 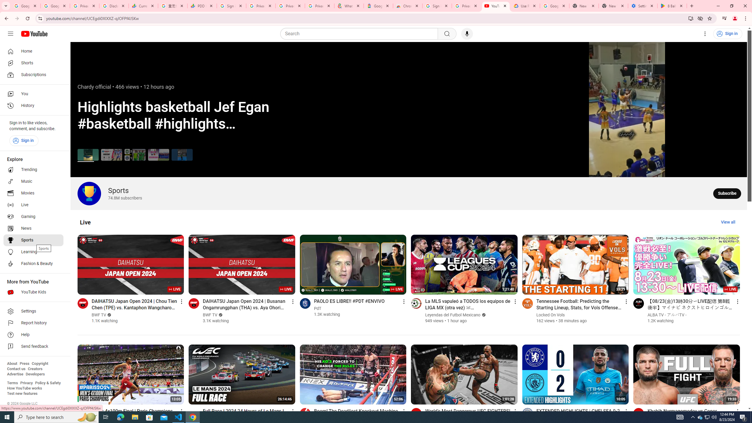 I want to click on Sports, so click(x=33, y=240).